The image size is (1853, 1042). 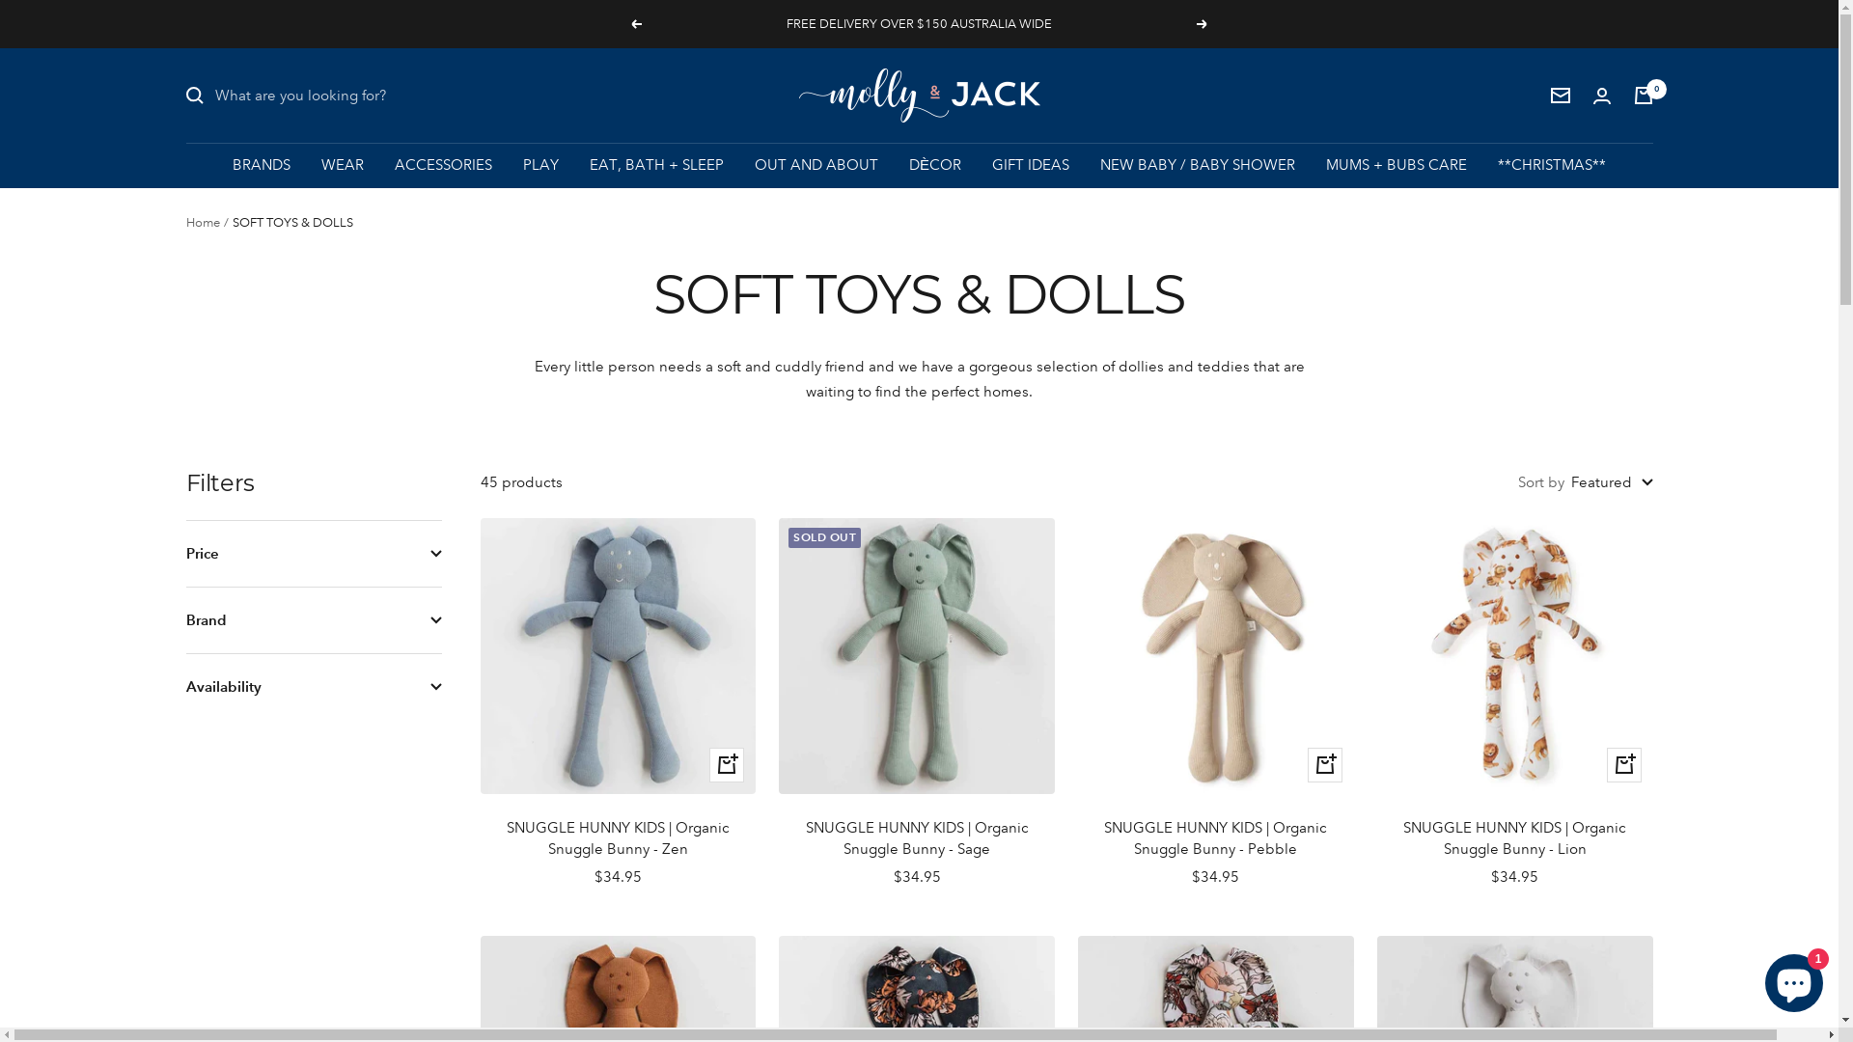 I want to click on Brand, so click(x=313, y=620).